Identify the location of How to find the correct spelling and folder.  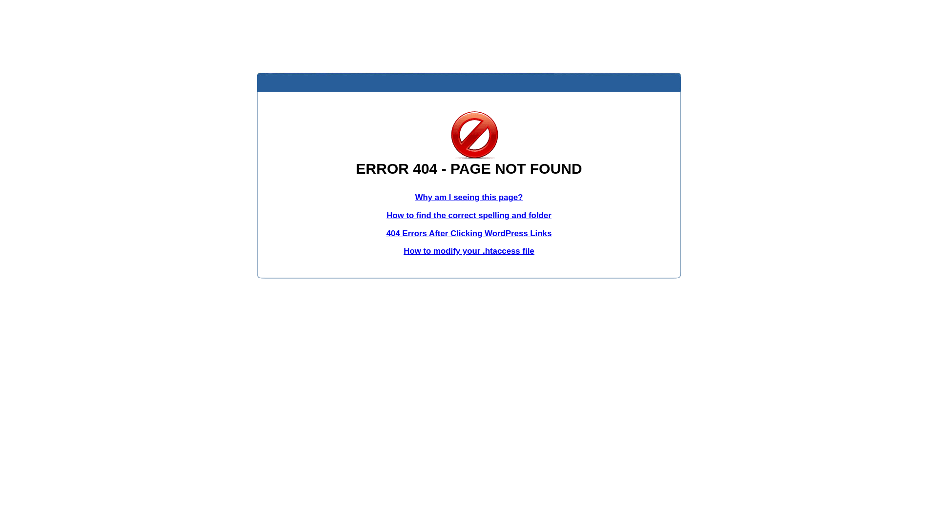
(469, 216).